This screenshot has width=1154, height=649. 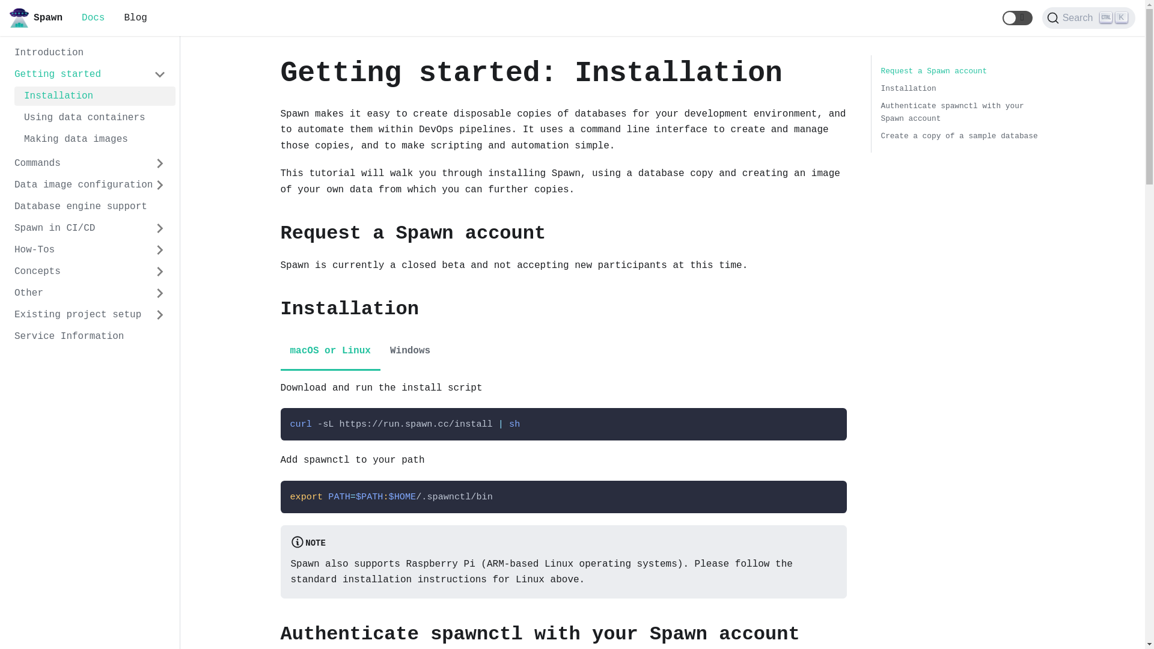 What do you see at coordinates (95, 139) in the screenshot?
I see `Making data images` at bounding box center [95, 139].